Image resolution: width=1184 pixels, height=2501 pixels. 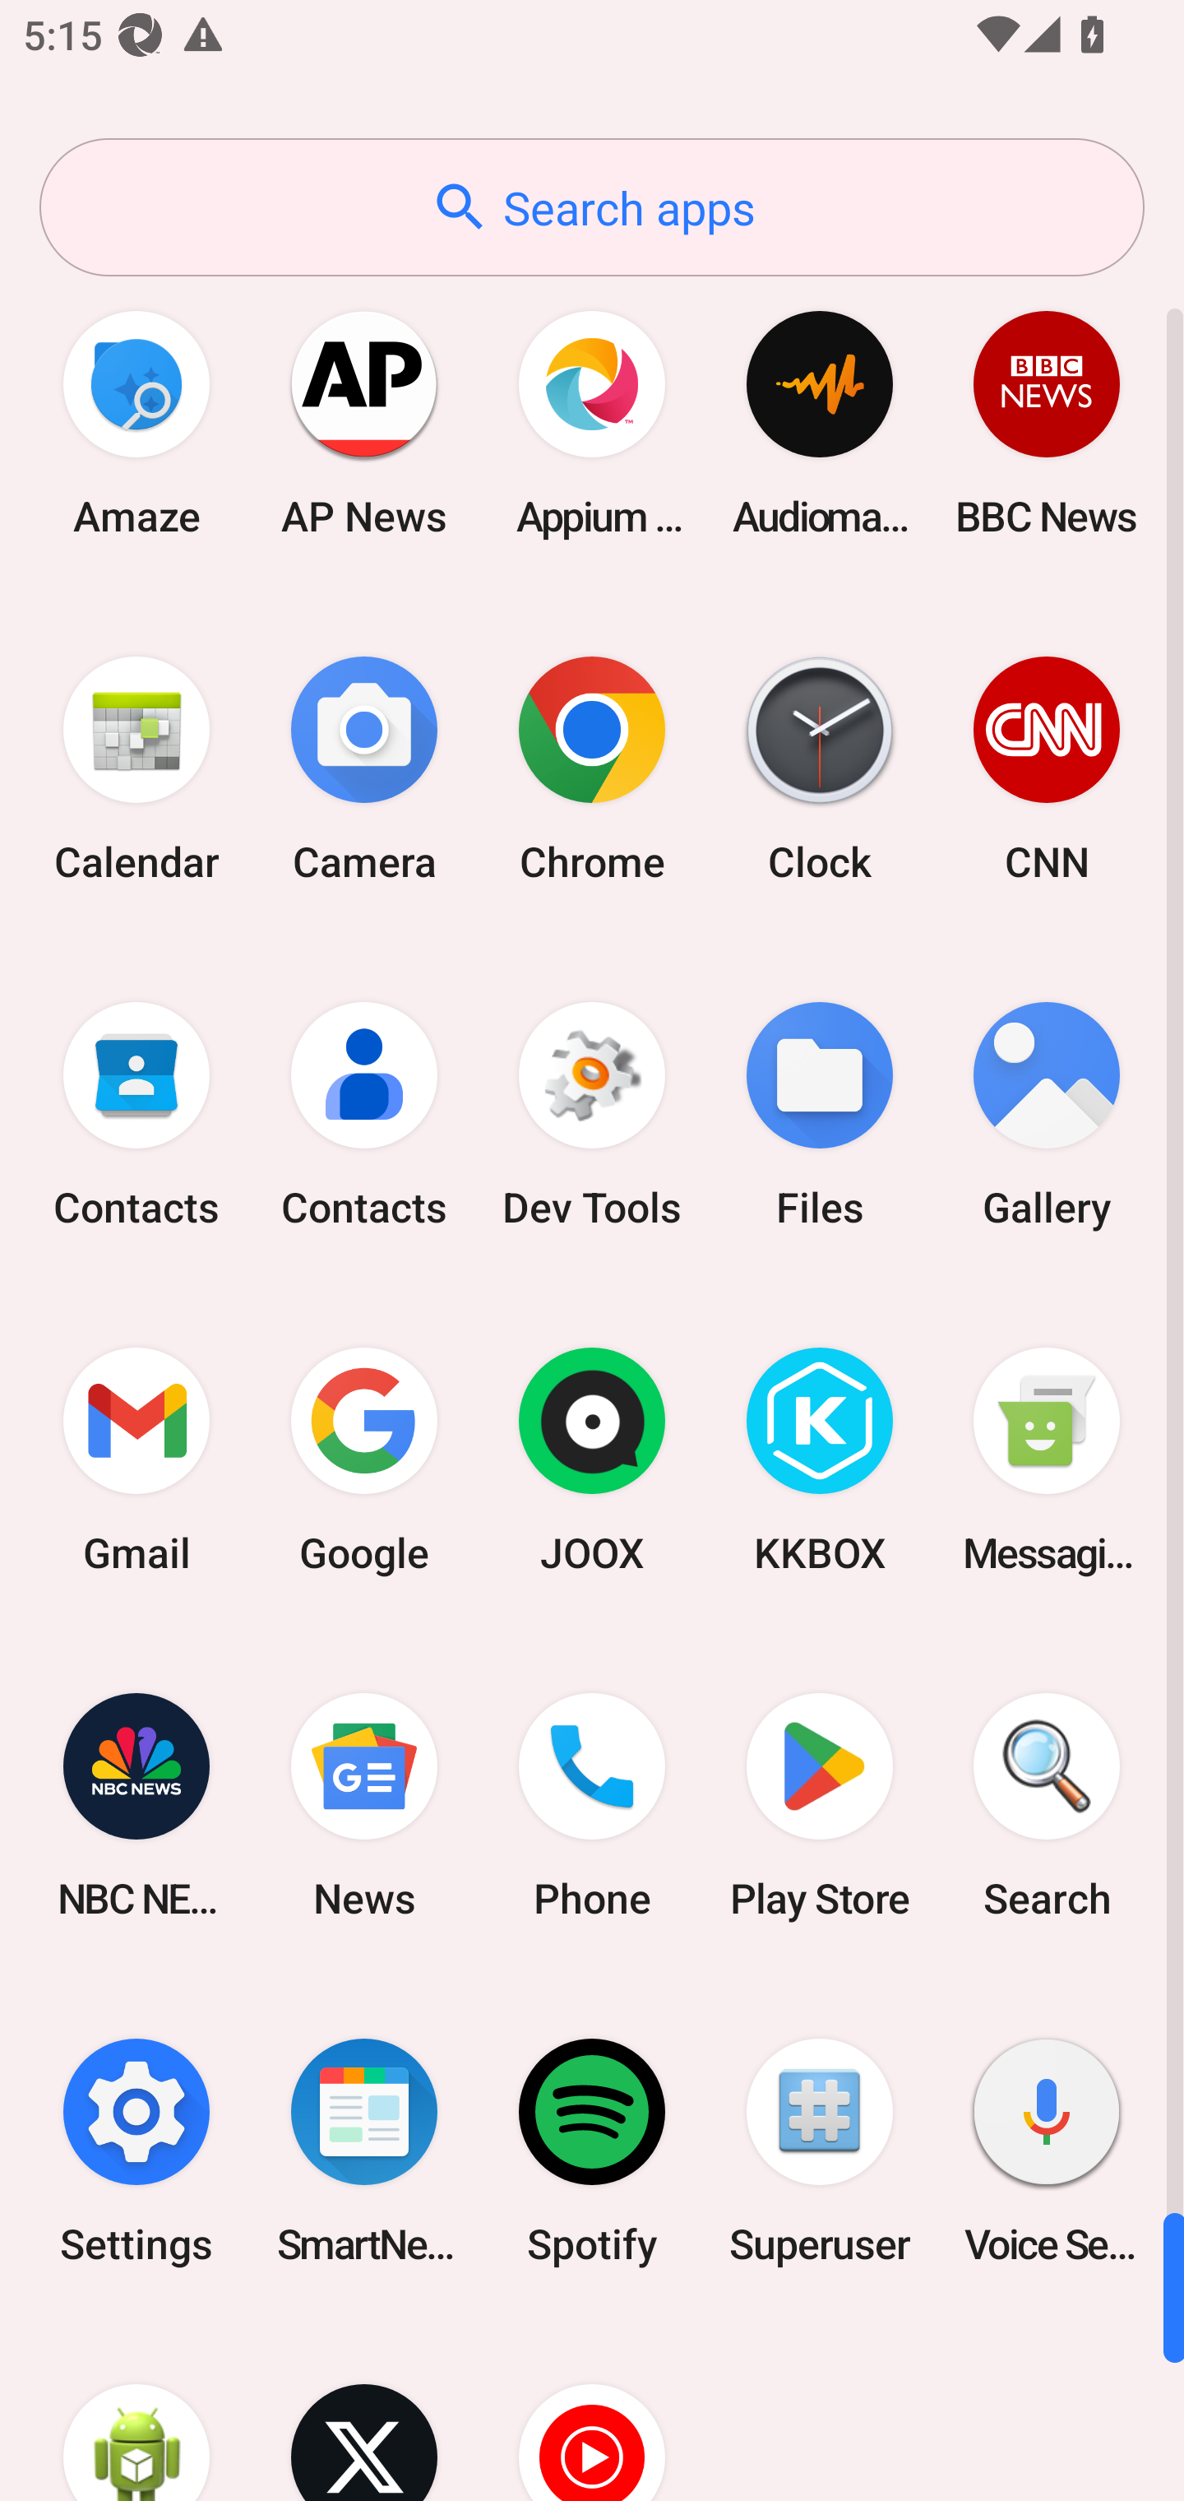 What do you see at coordinates (819, 2151) in the screenshot?
I see `Superuser` at bounding box center [819, 2151].